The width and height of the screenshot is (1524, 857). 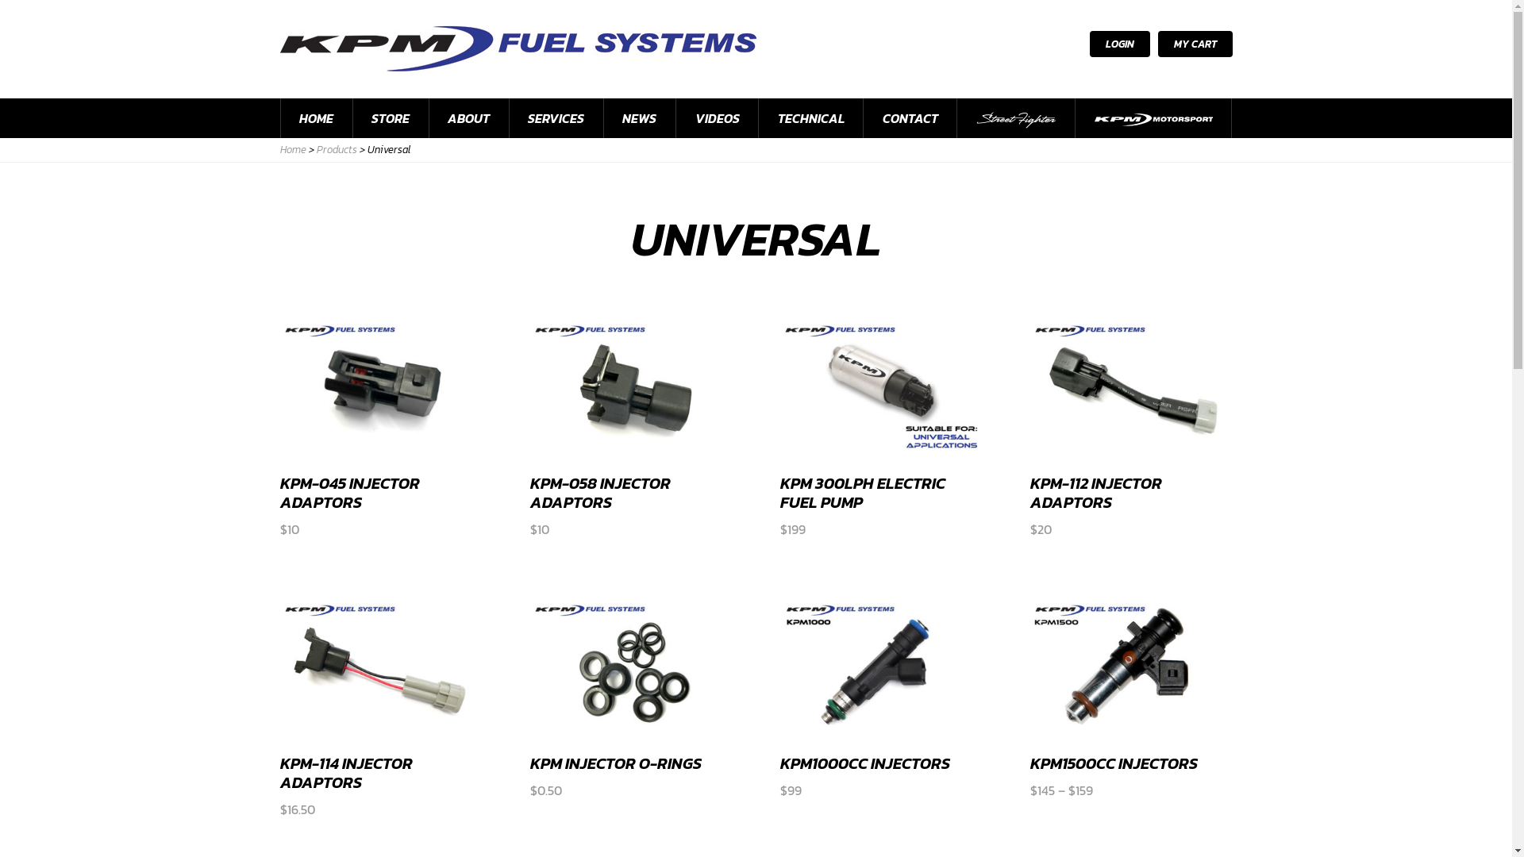 I want to click on KPM INJECTOR O-RINGS
$0.50, so click(x=632, y=698).